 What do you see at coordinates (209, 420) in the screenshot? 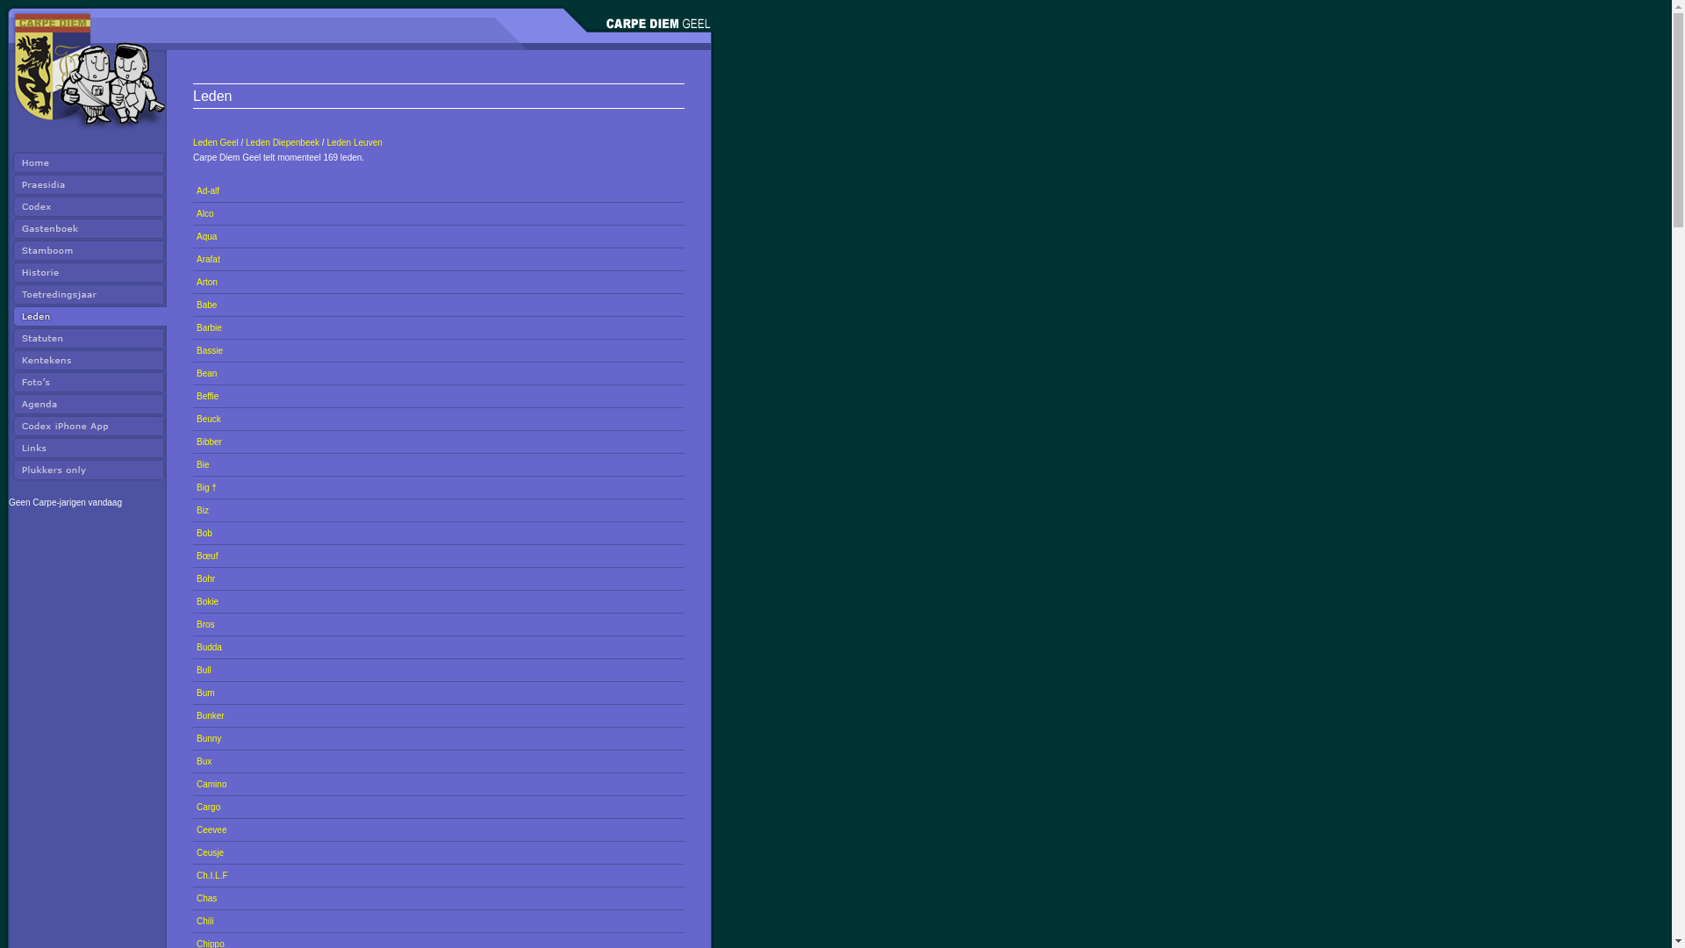
I see `Beuck` at bounding box center [209, 420].